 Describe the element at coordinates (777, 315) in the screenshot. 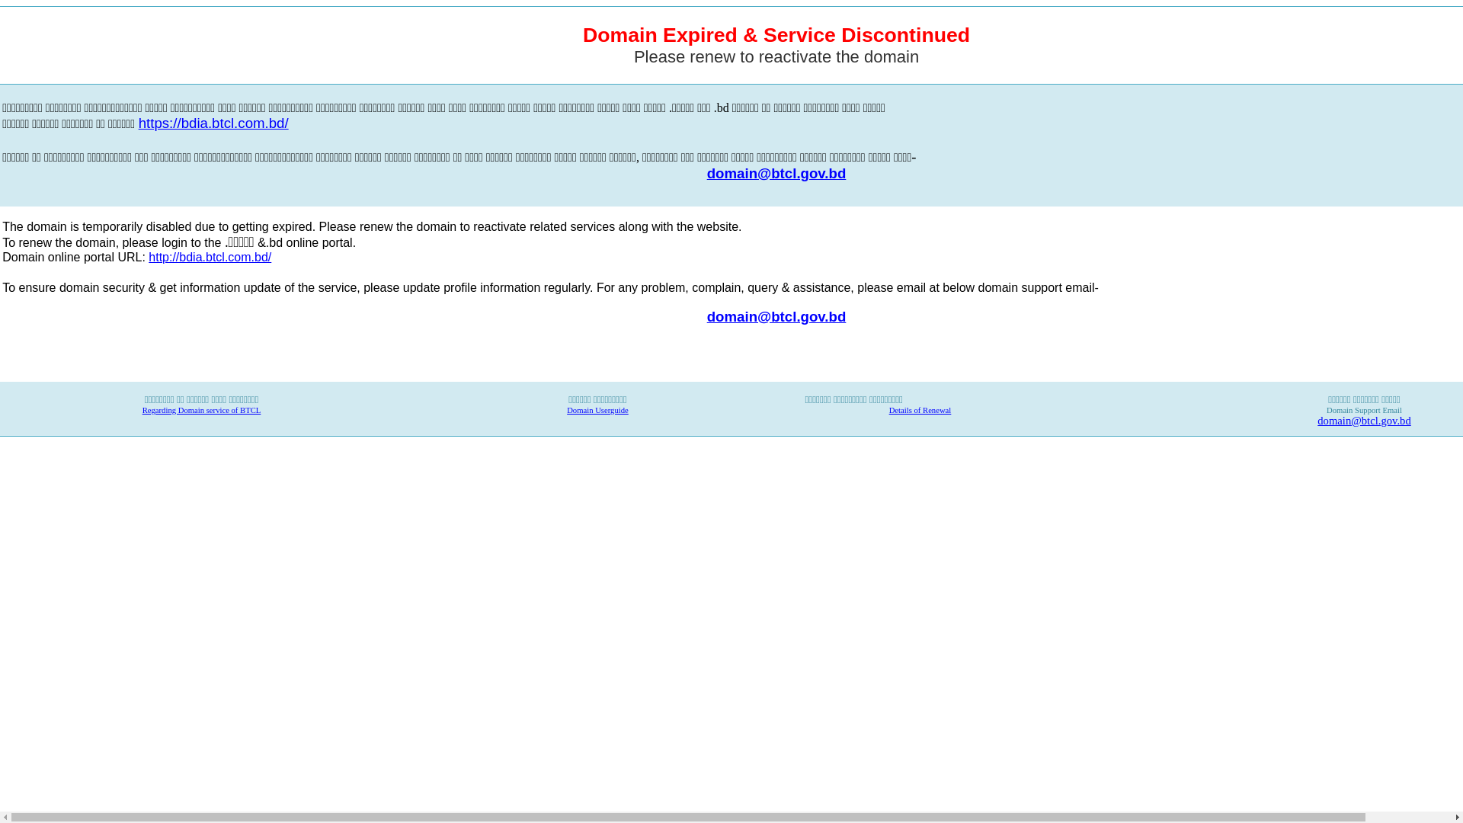

I see `domain@btcl.gov.bd` at that location.